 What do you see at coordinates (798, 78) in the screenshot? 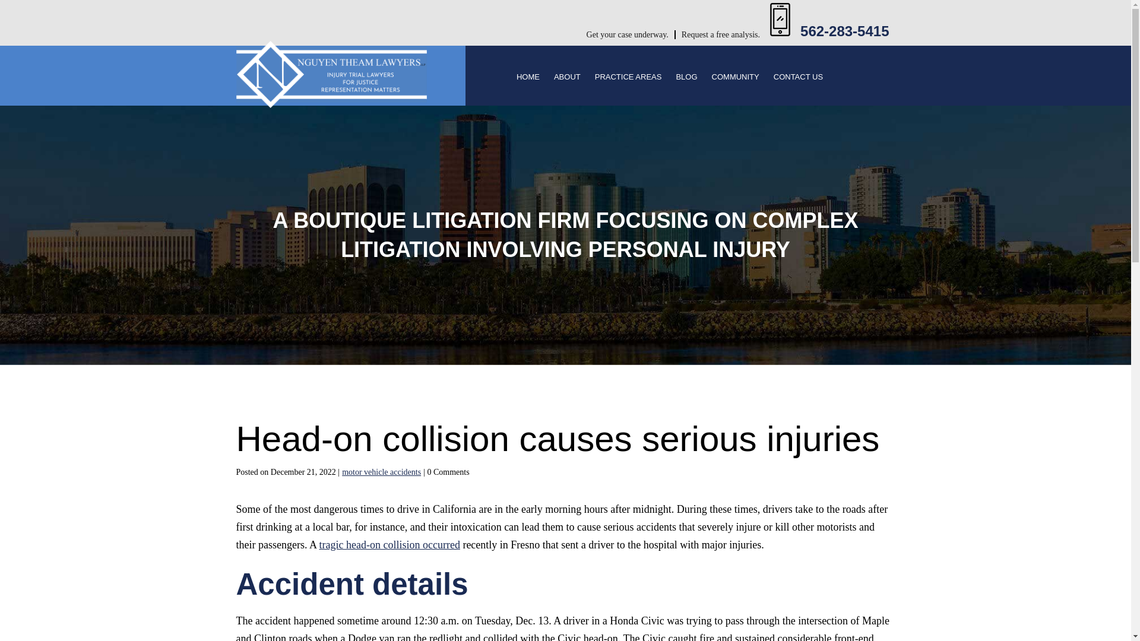
I see `CONTACT US` at bounding box center [798, 78].